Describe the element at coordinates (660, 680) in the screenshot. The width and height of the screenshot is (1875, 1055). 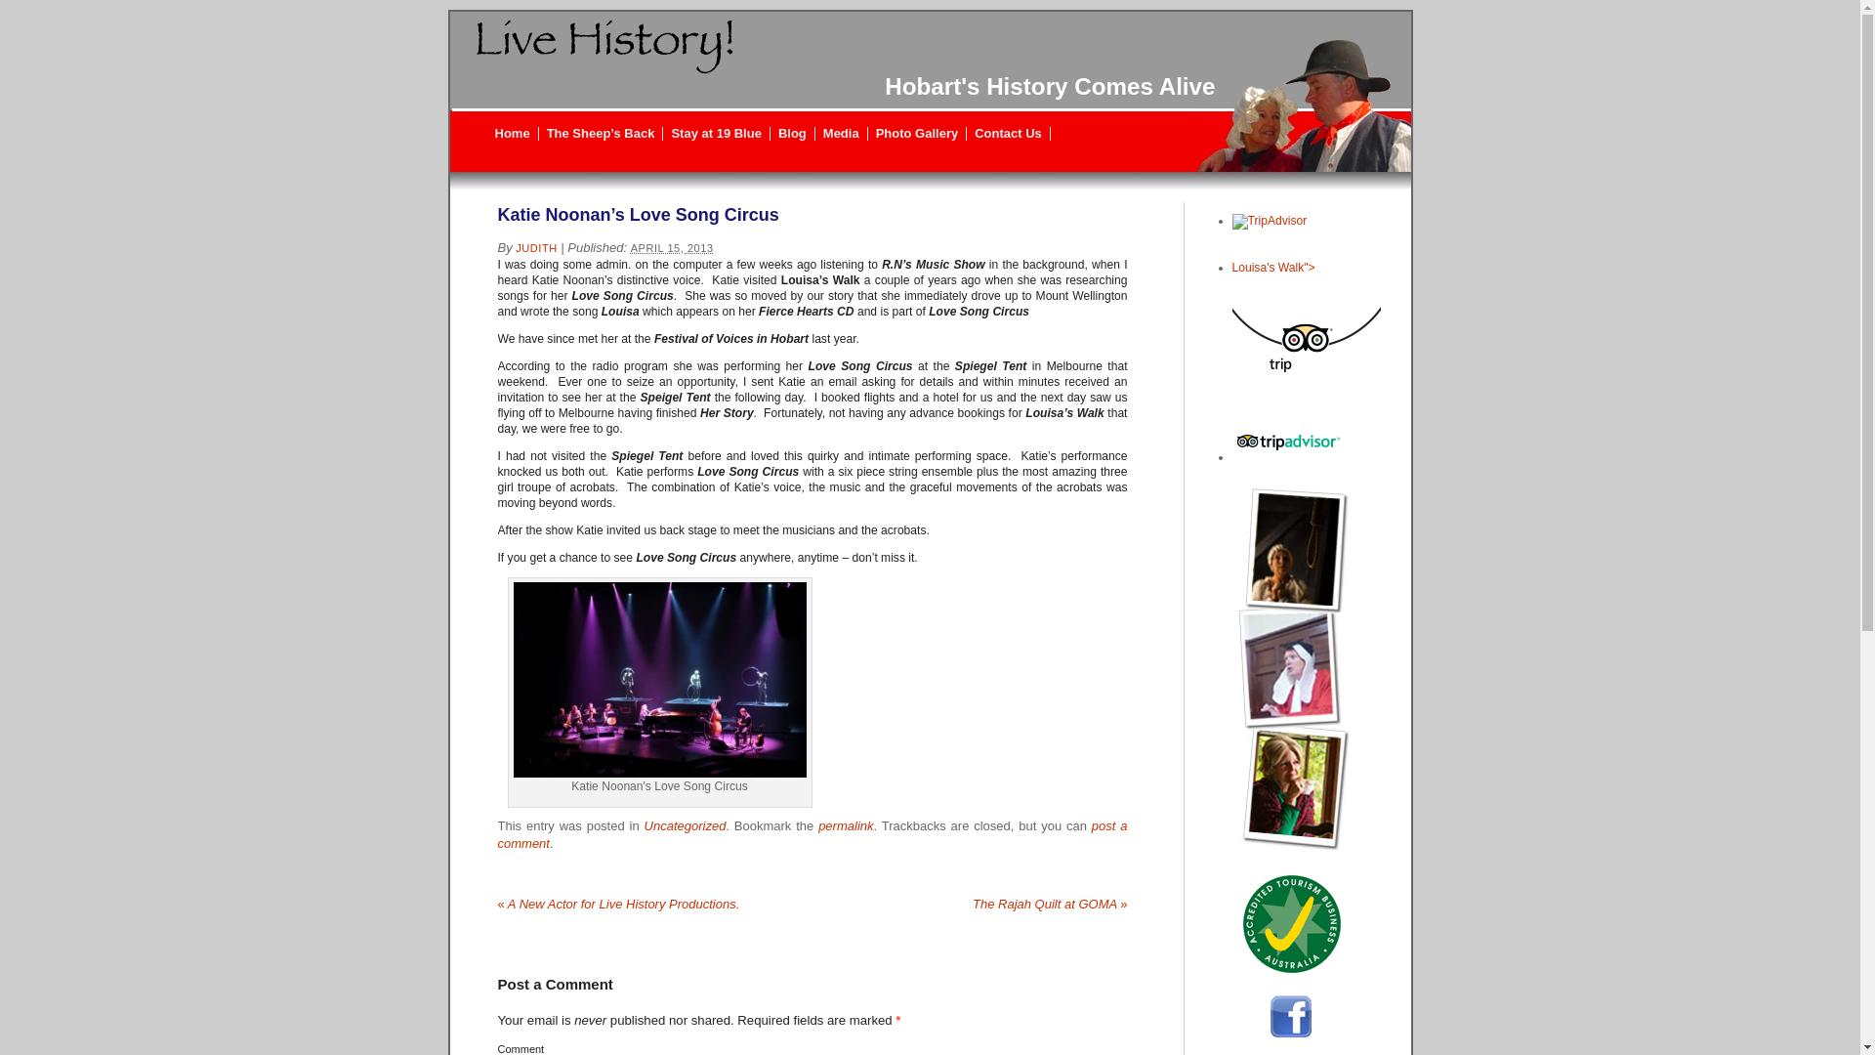
I see `Katie Noonan's Love Song Circus` at that location.